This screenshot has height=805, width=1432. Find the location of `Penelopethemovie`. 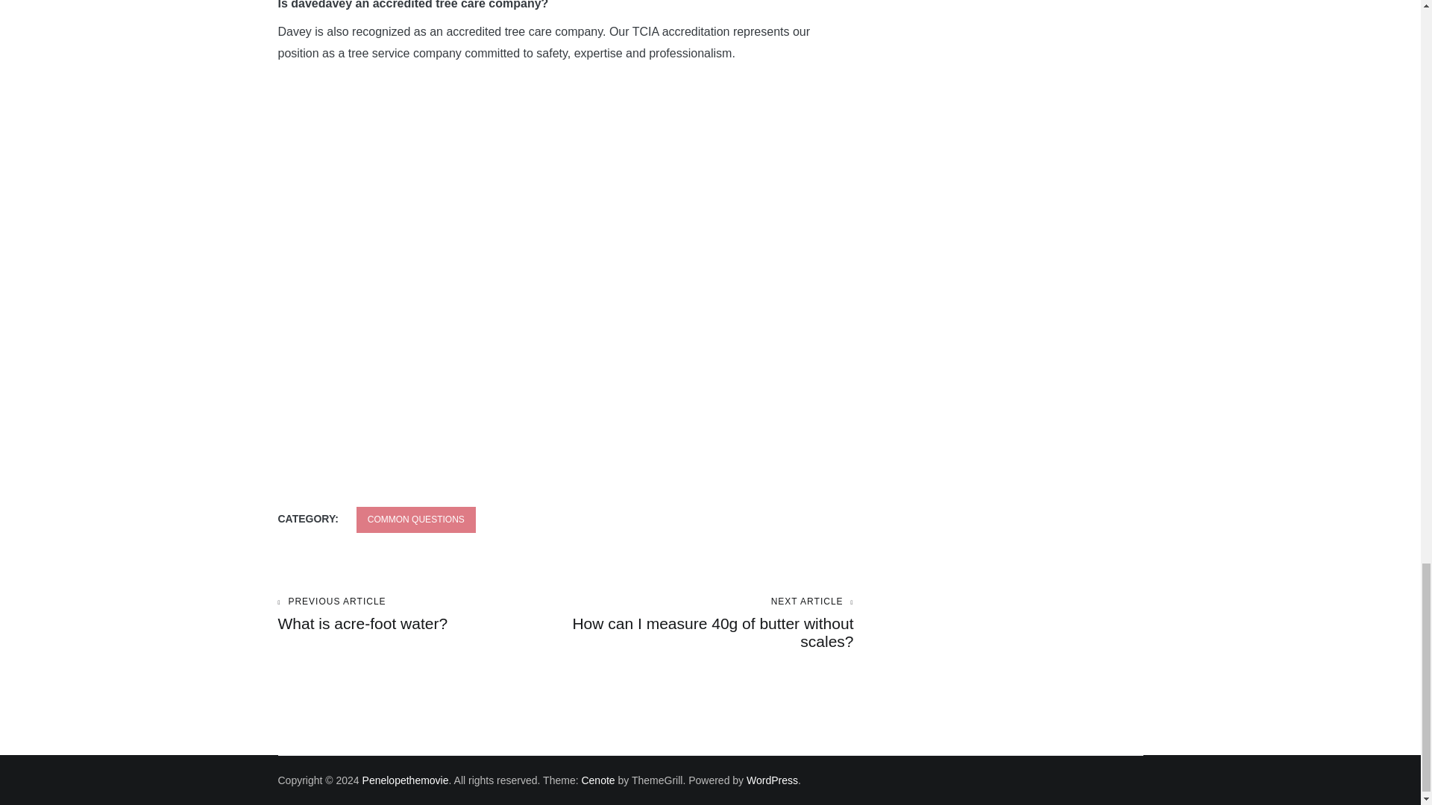

Penelopethemovie is located at coordinates (709, 623).